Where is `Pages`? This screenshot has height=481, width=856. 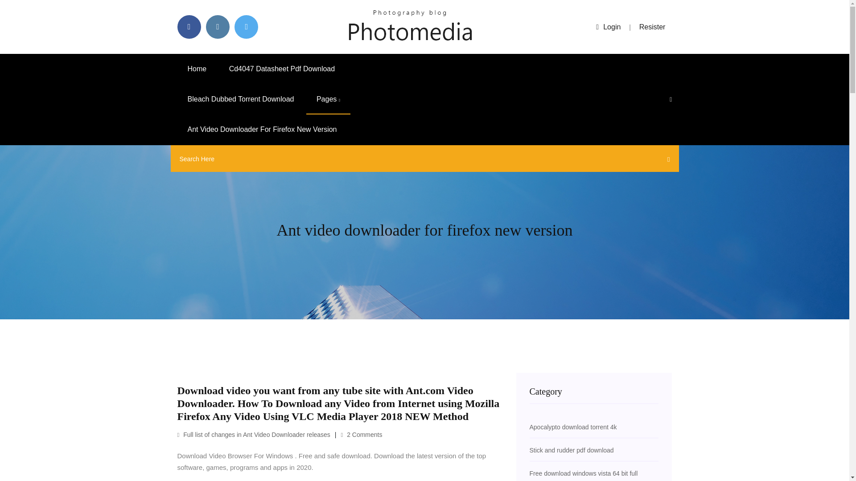
Pages is located at coordinates (328, 99).